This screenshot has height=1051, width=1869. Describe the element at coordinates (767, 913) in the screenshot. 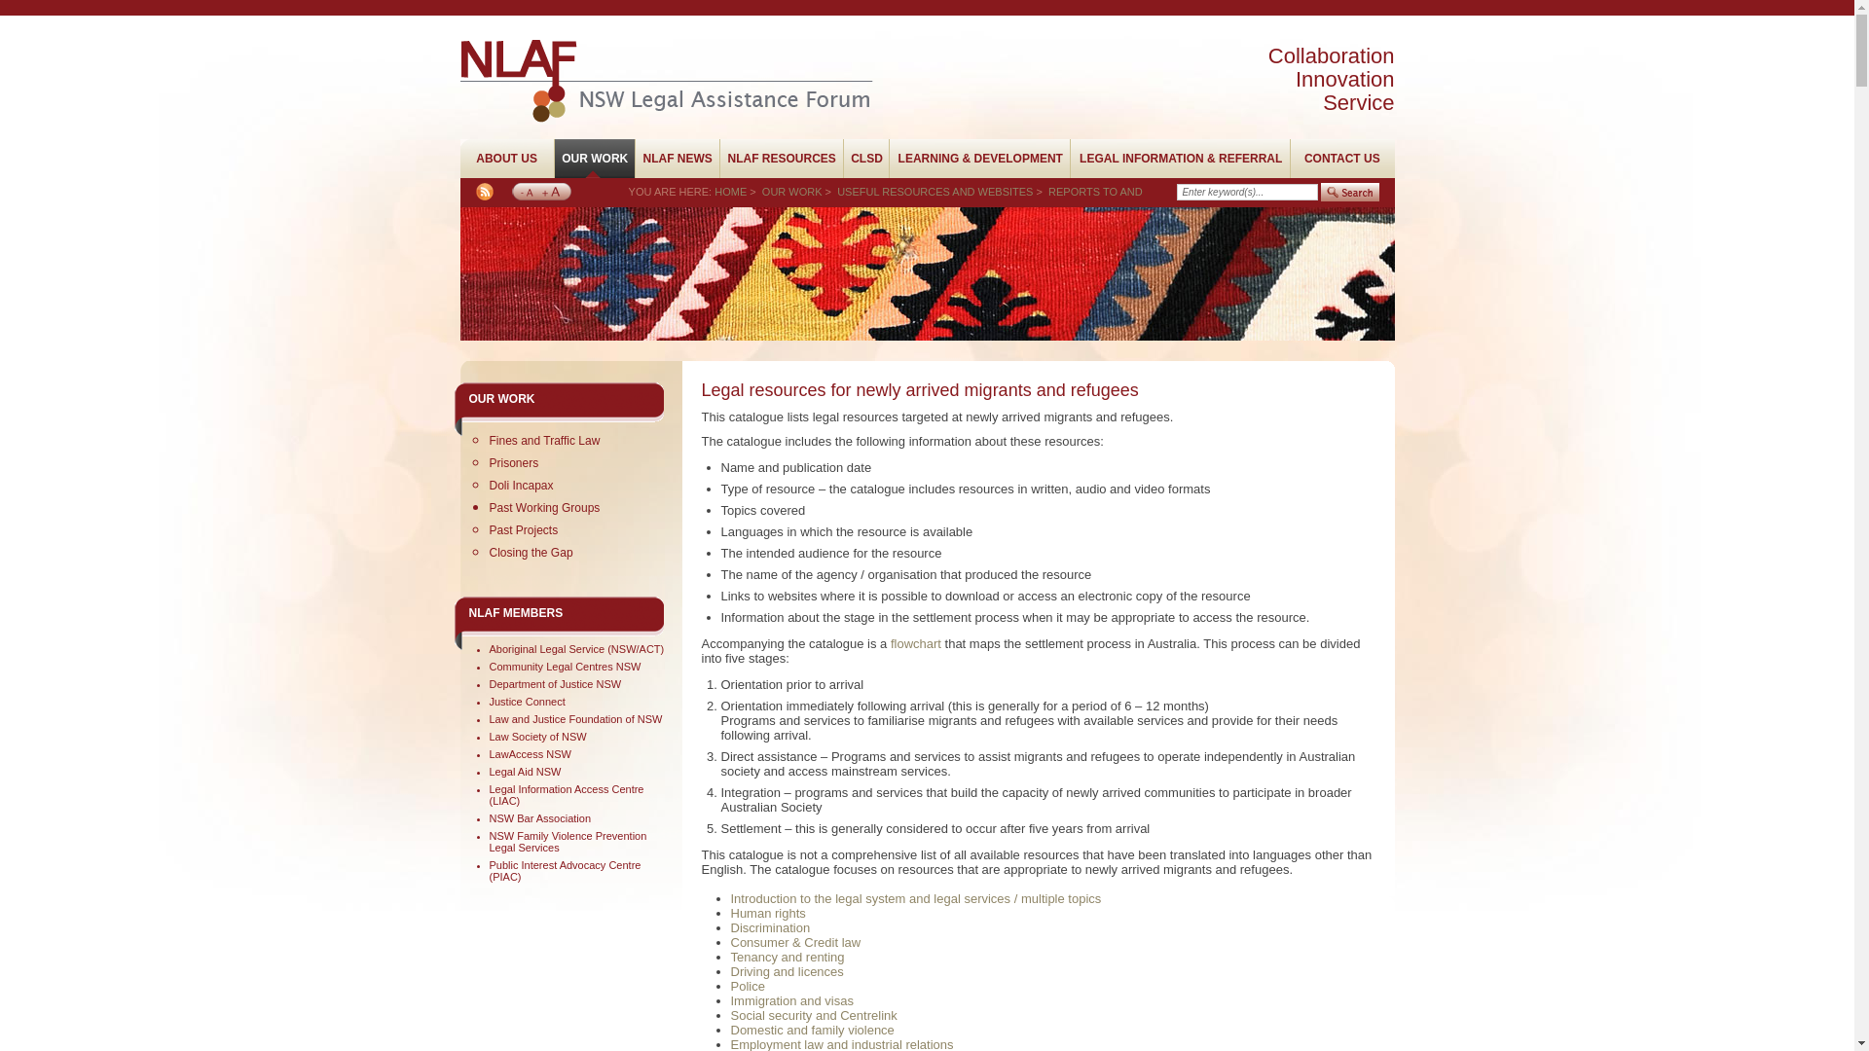

I see `Human rights` at that location.